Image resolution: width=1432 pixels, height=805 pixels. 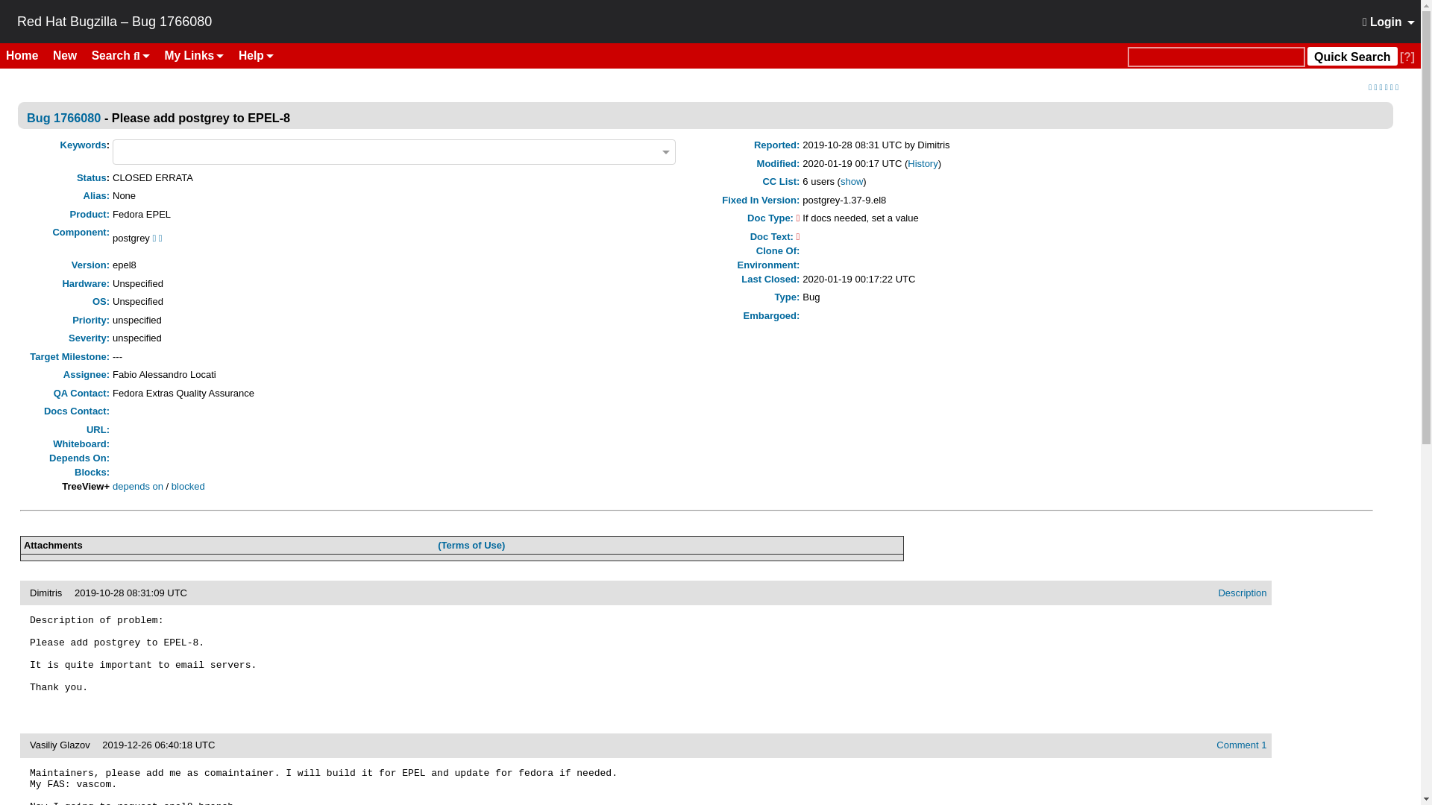 What do you see at coordinates (195, 55) in the screenshot?
I see `My Links` at bounding box center [195, 55].